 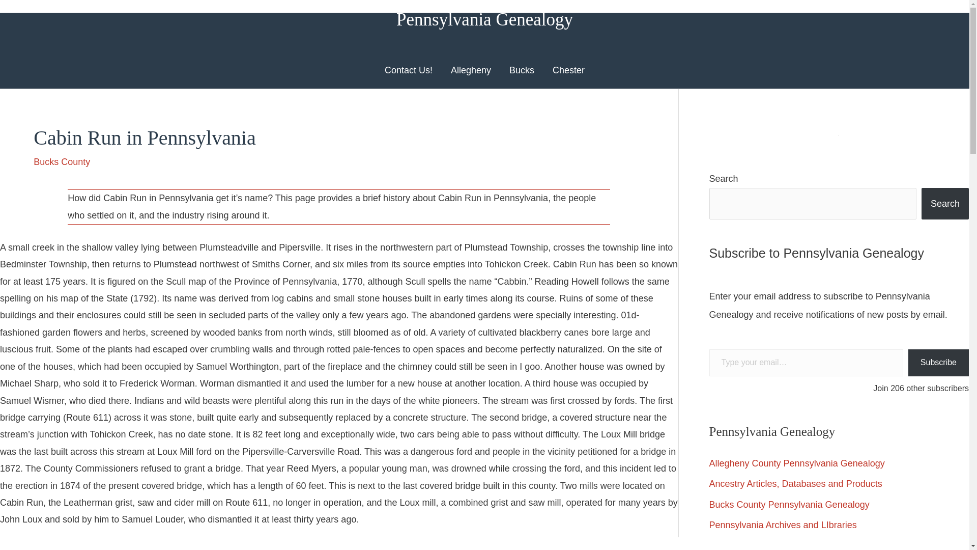 What do you see at coordinates (568, 70) in the screenshot?
I see `Chester` at bounding box center [568, 70].